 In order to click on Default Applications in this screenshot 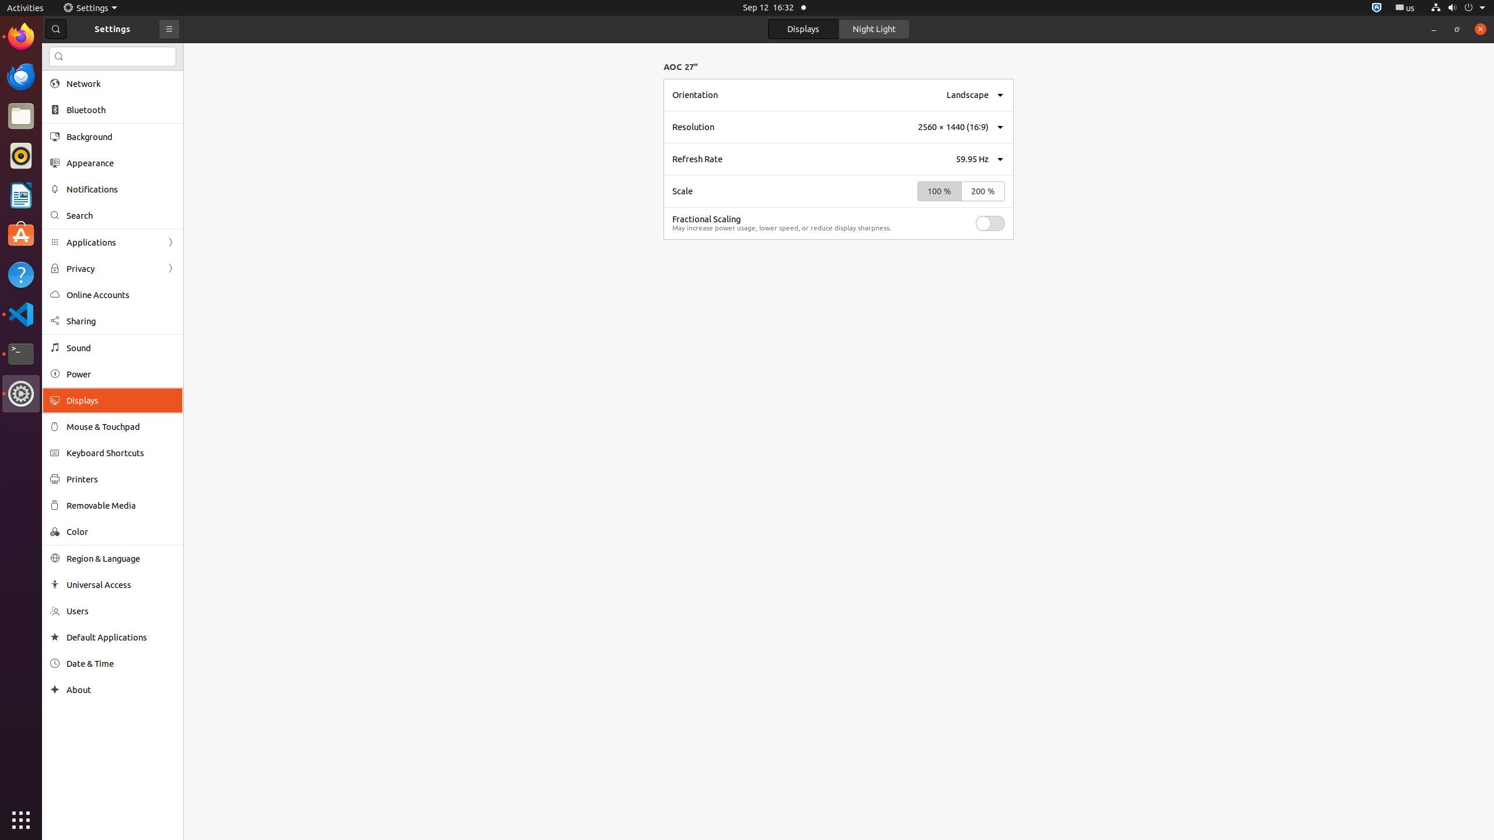, I will do `click(121, 637)`.